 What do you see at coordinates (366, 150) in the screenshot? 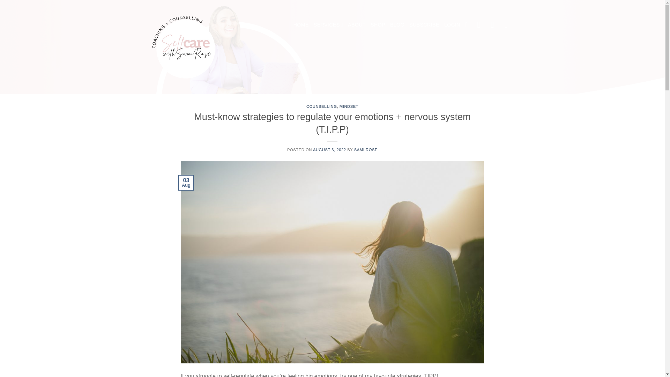
I see `SAMI ROSE` at bounding box center [366, 150].